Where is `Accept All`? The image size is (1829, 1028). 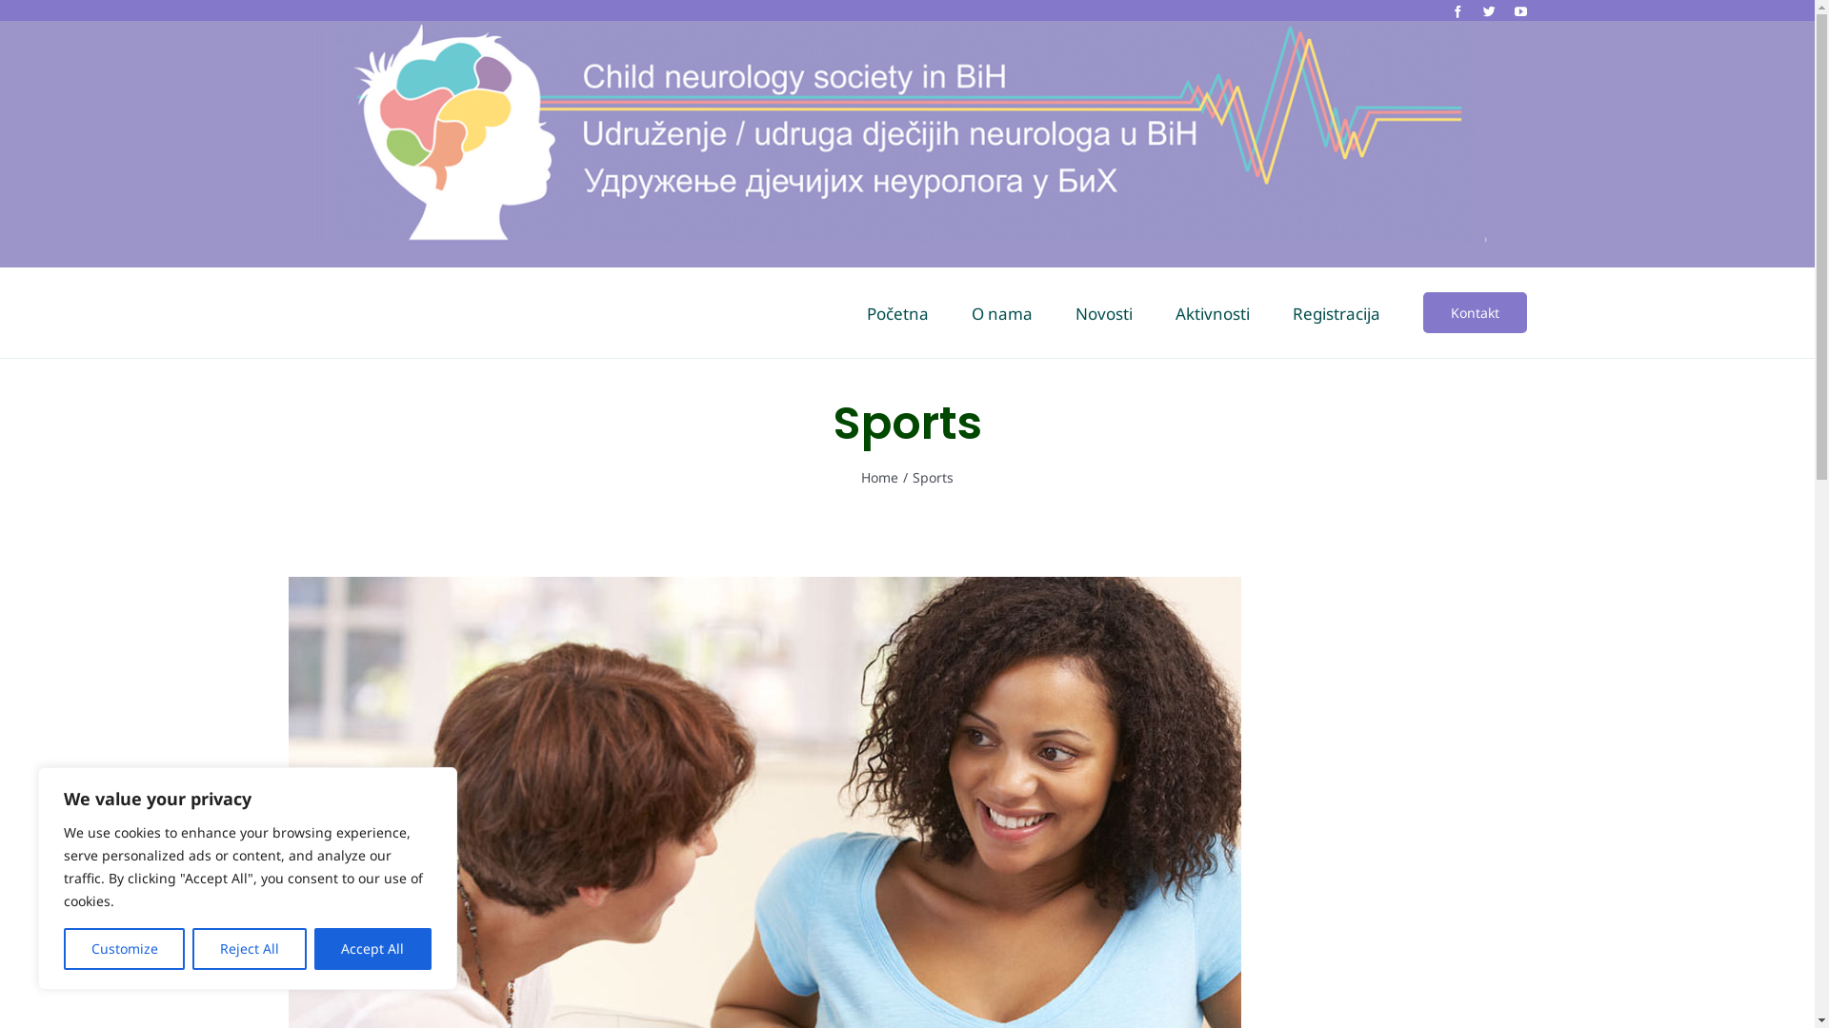
Accept All is located at coordinates (373, 949).